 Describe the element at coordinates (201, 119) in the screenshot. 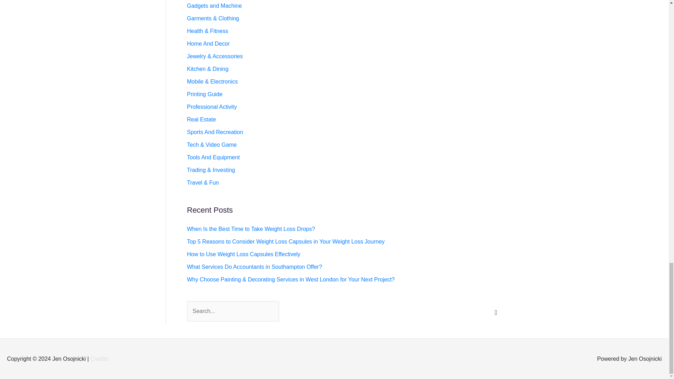

I see `Real Estate` at that location.